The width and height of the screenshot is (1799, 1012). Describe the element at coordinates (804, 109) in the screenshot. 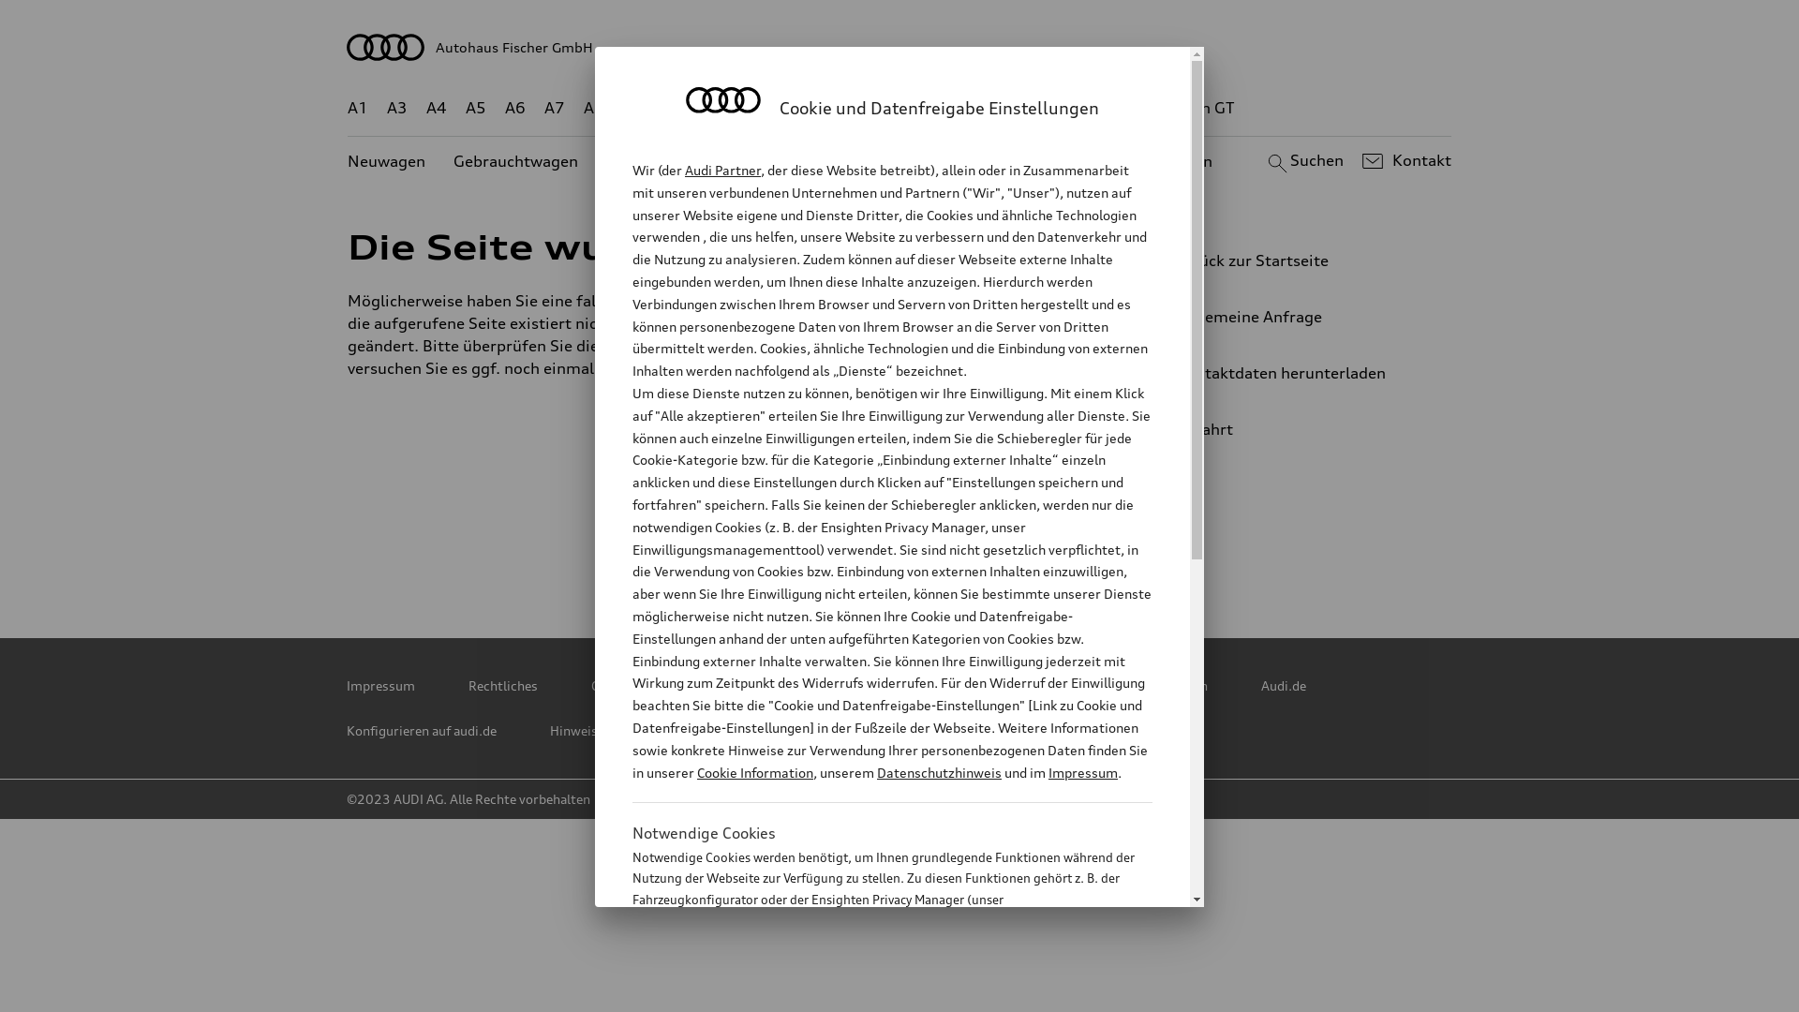

I see `Q5` at that location.